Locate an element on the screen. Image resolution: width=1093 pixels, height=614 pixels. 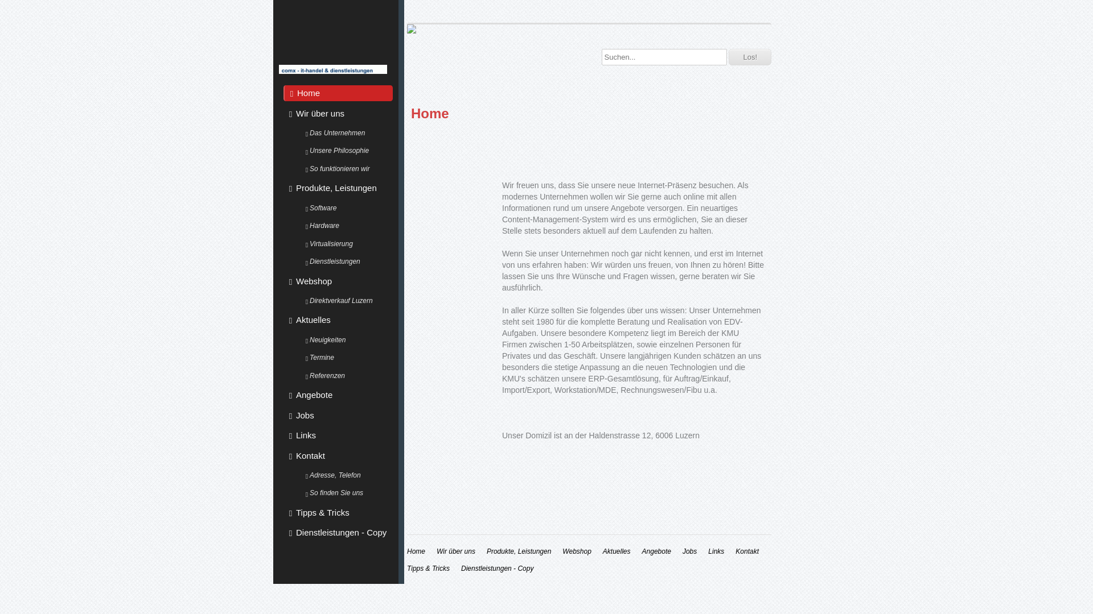
Termine is located at coordinates (346, 358).